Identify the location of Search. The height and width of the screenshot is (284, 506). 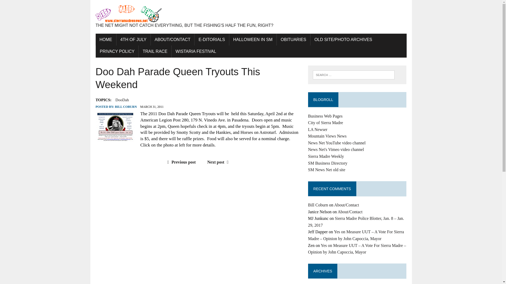
(26, 5).